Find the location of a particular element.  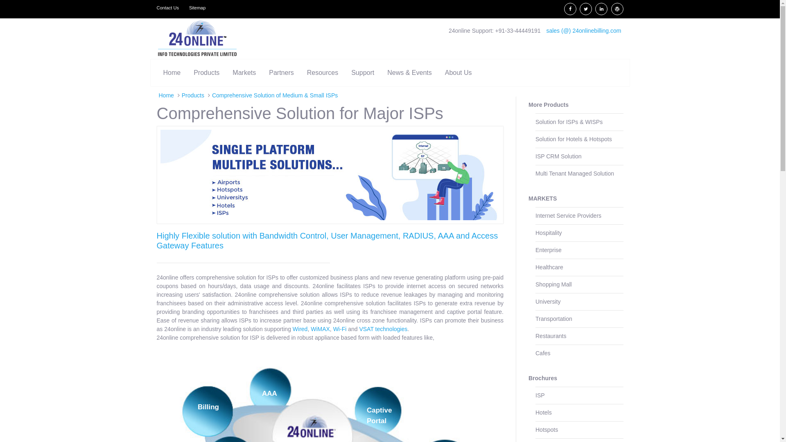

Cafes is located at coordinates (580, 353).